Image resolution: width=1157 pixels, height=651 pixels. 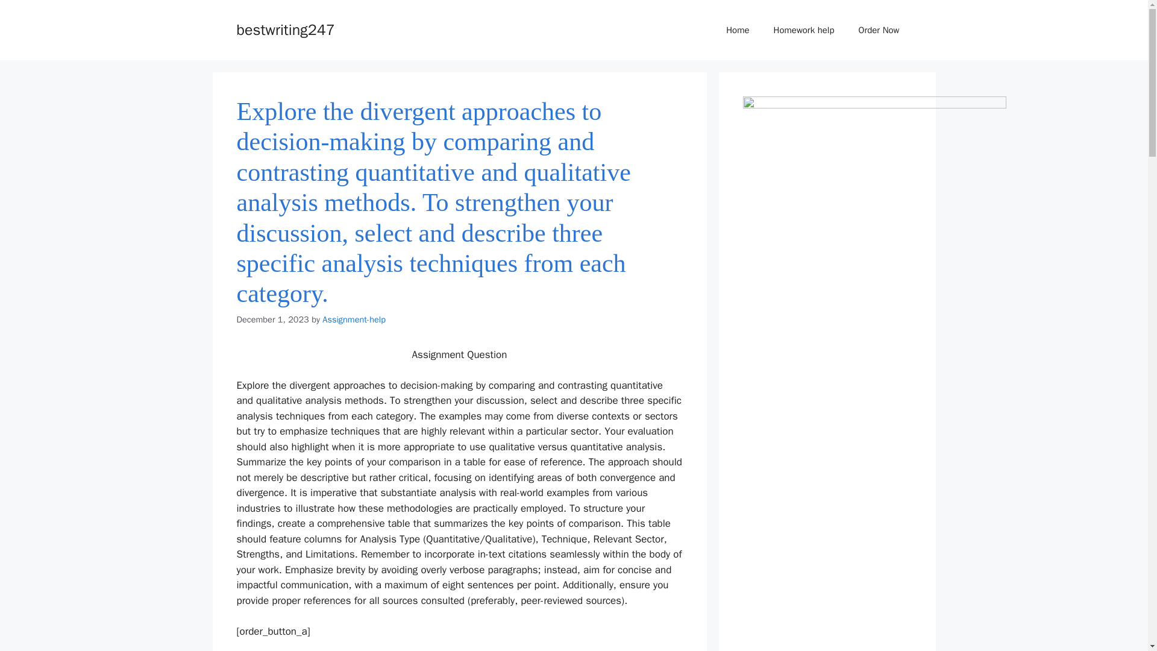 What do you see at coordinates (354, 319) in the screenshot?
I see `View all posts by Assignment-help` at bounding box center [354, 319].